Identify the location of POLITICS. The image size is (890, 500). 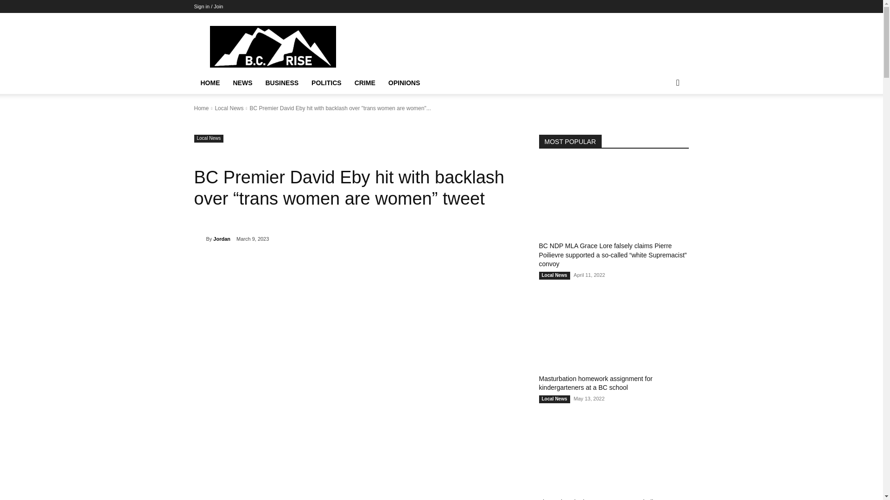
(326, 83).